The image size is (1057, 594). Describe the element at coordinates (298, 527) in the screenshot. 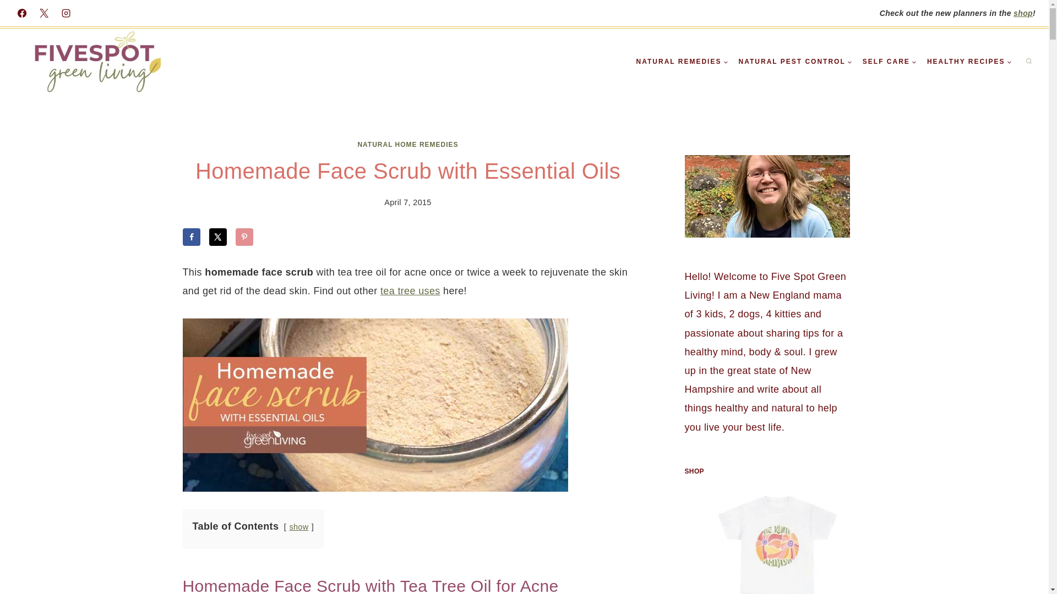

I see `show` at that location.